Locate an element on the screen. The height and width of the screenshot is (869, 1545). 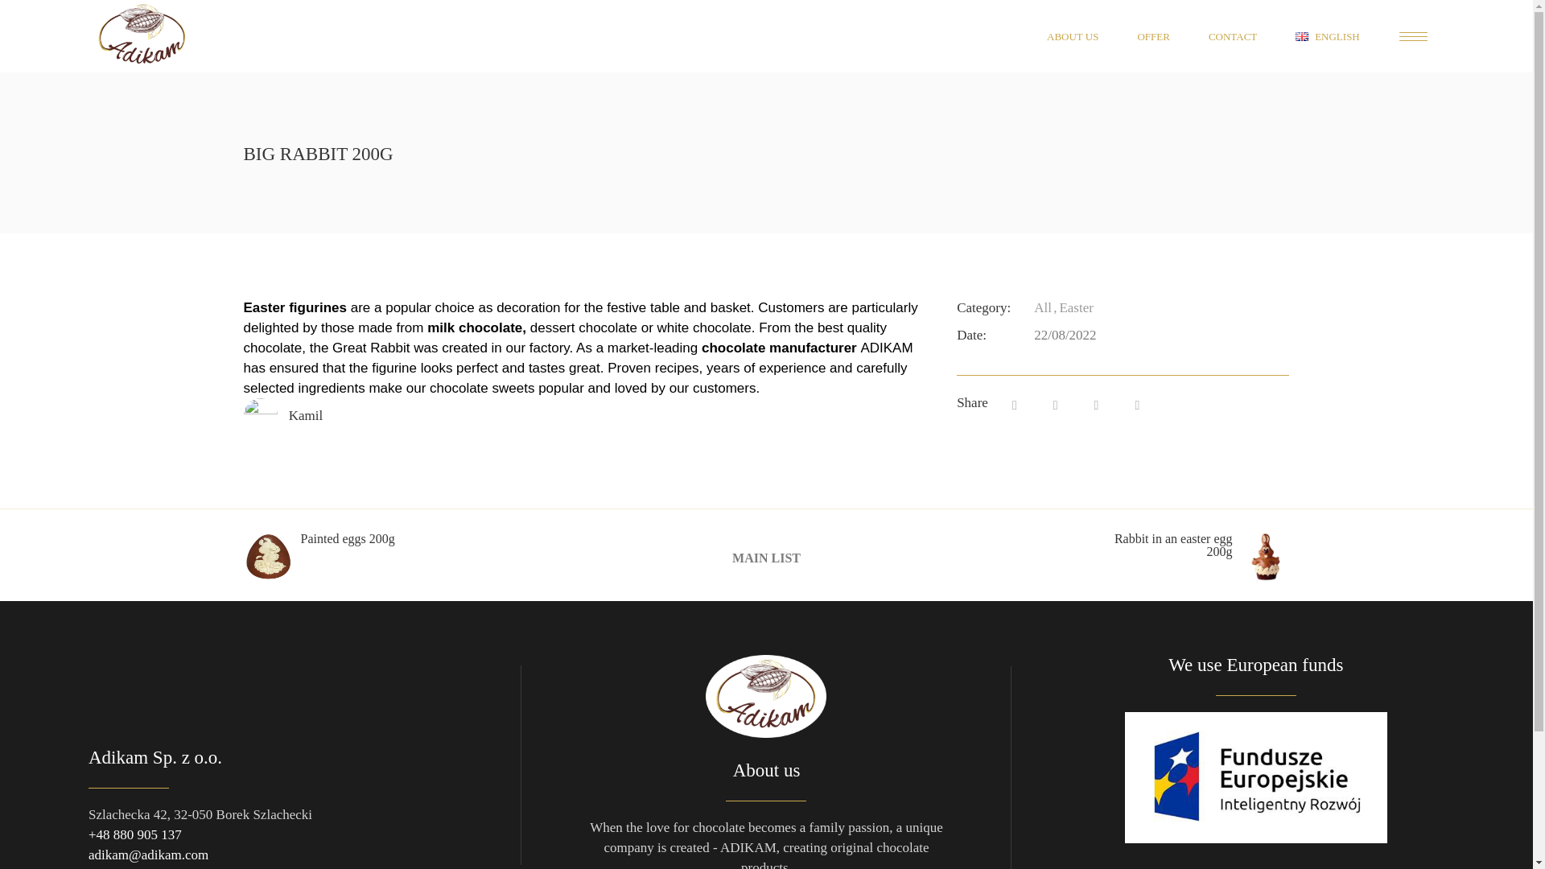
Easter is located at coordinates (1074, 307).